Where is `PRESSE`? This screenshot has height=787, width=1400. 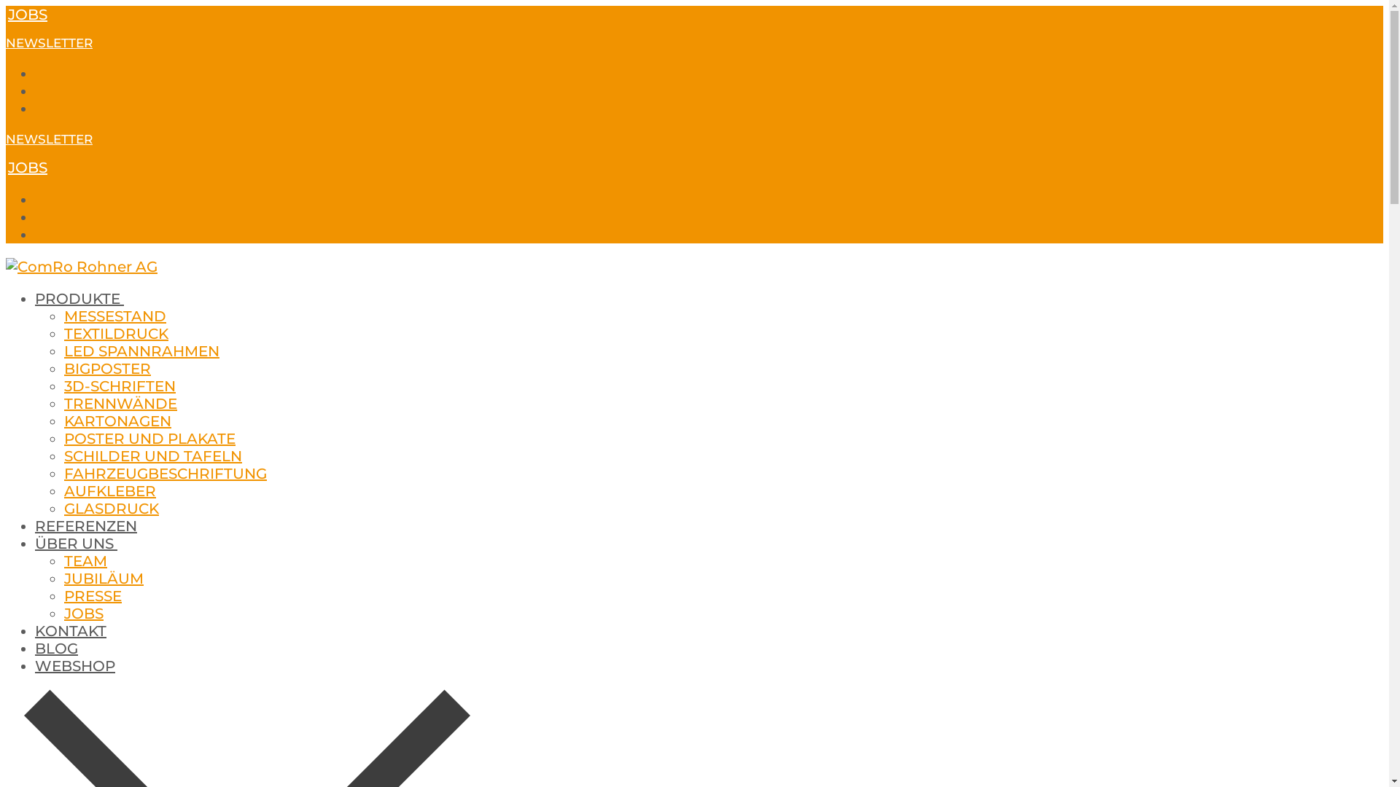
PRESSE is located at coordinates (93, 596).